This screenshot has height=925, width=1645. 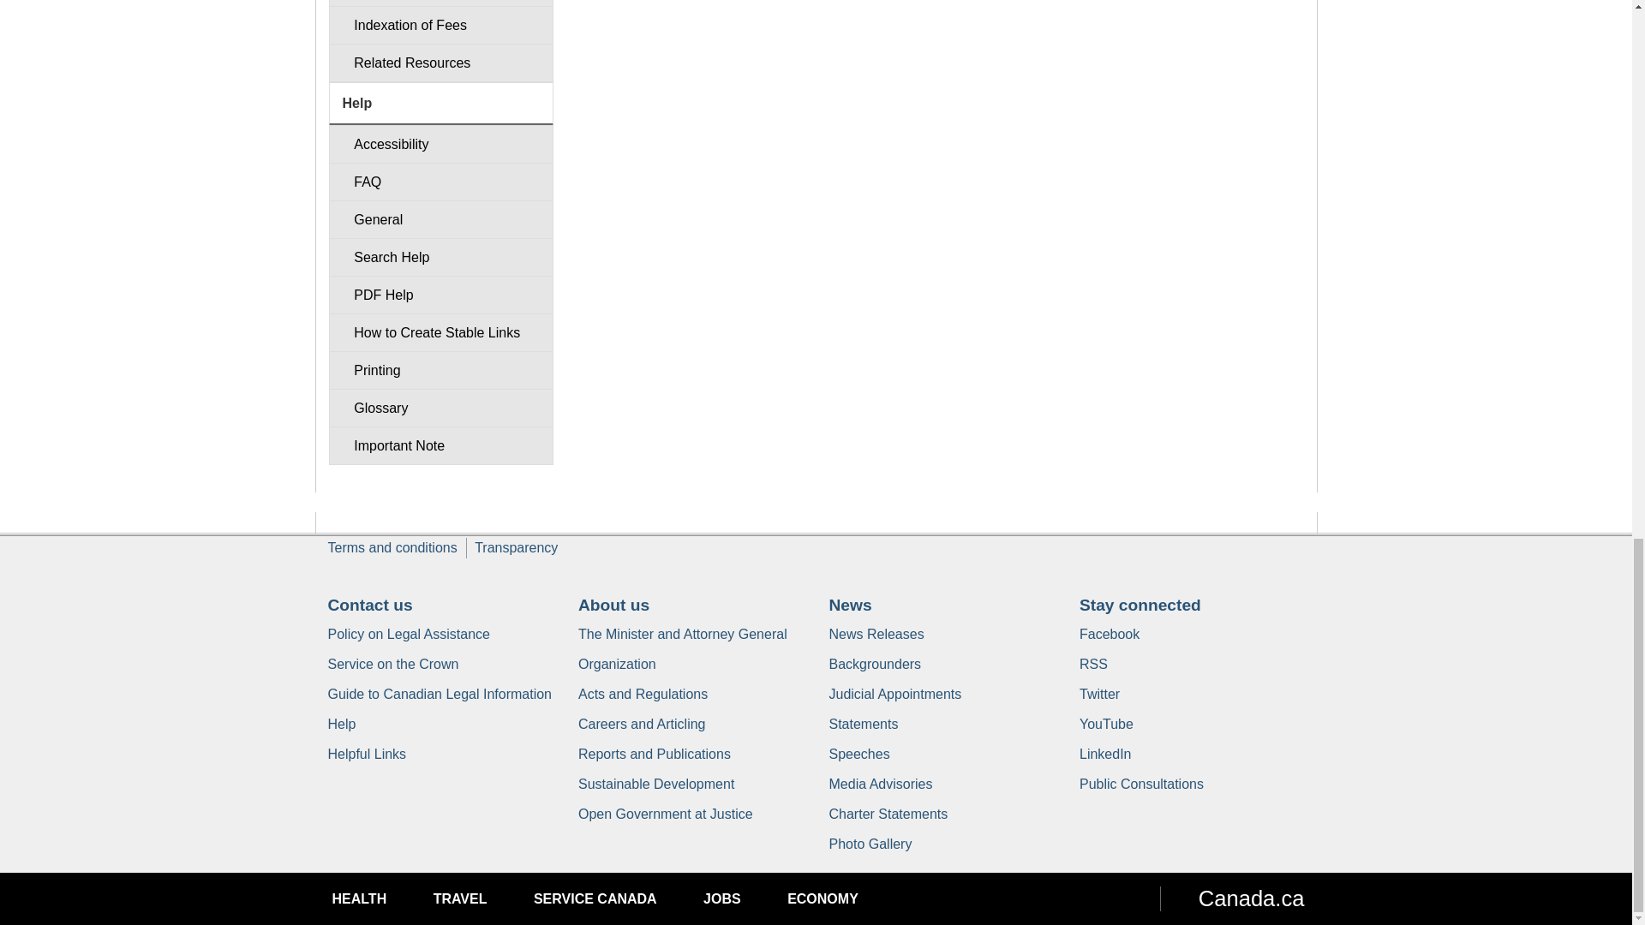 What do you see at coordinates (440, 182) in the screenshot?
I see `Frequently Asked Questions` at bounding box center [440, 182].